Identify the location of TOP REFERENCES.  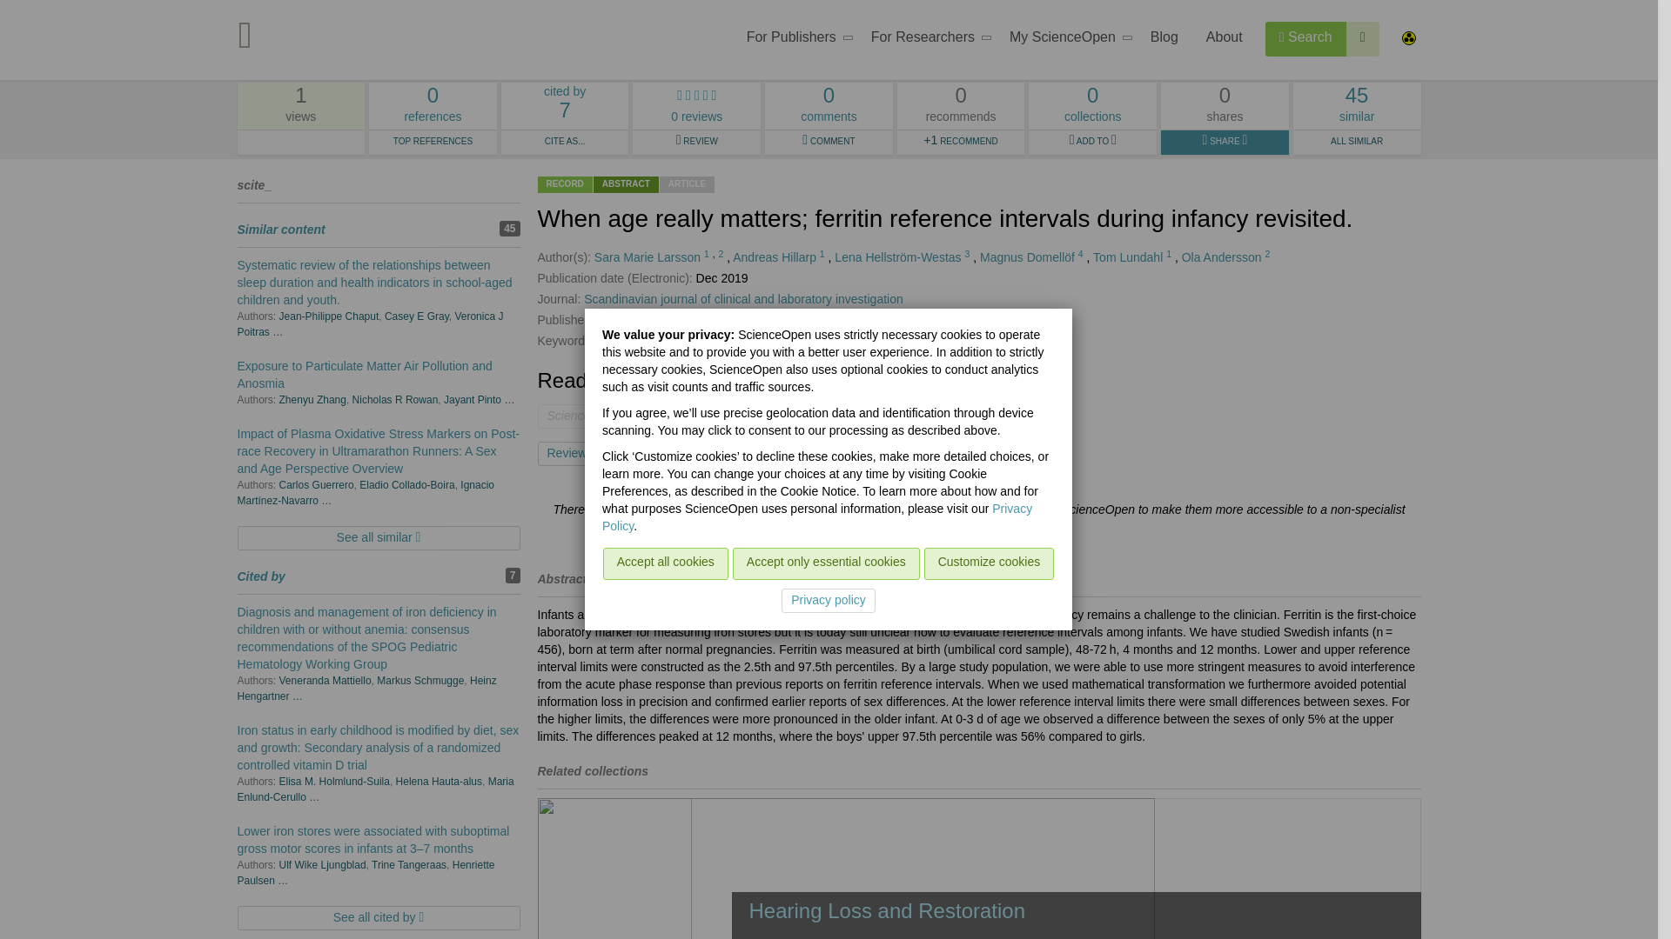
(1363, 38).